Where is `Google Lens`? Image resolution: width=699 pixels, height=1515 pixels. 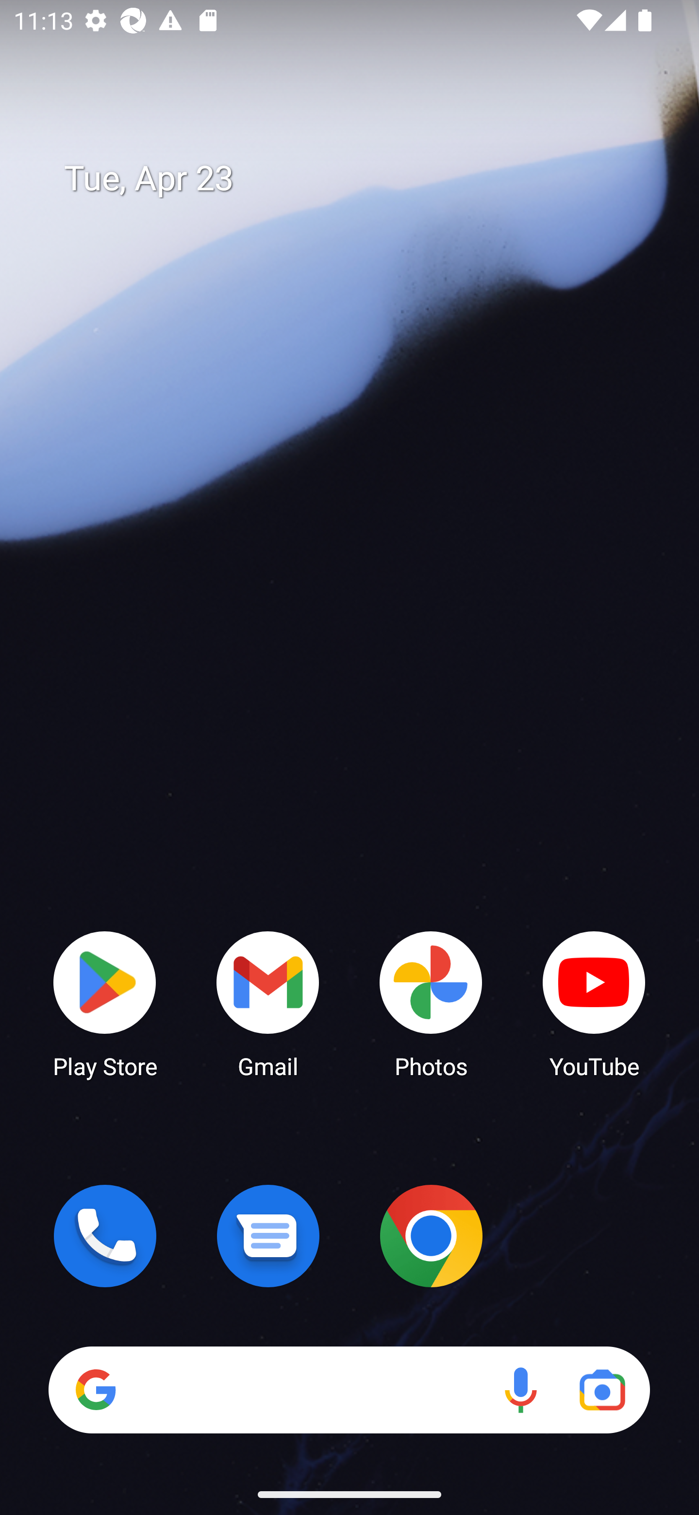 Google Lens is located at coordinates (602, 1390).